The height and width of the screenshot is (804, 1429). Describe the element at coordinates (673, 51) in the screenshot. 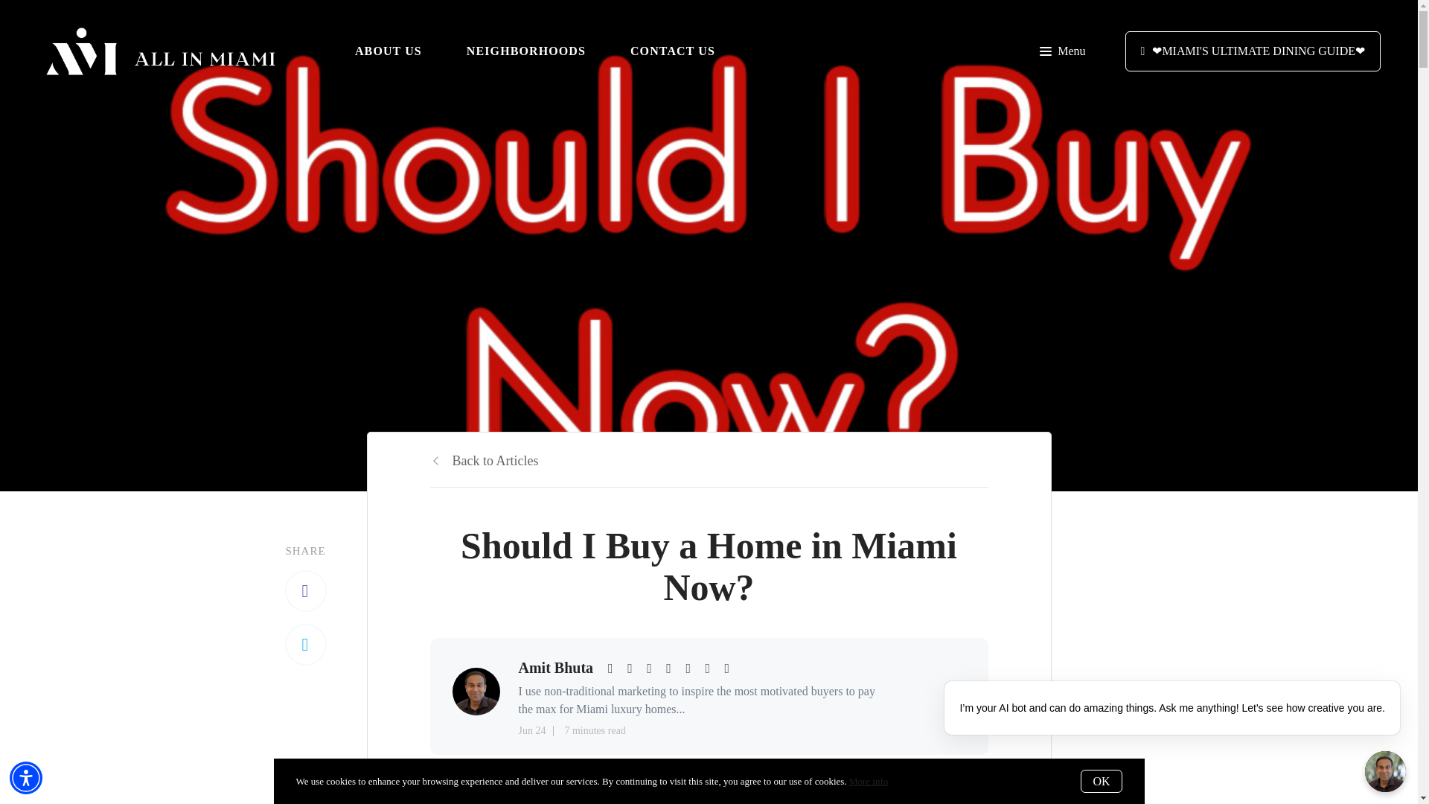

I see `CONTACT US` at that location.